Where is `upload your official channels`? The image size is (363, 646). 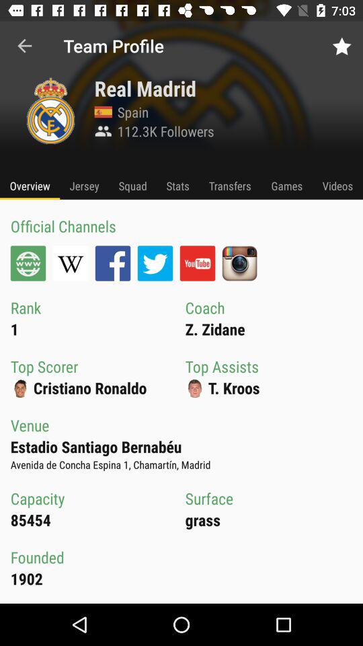
upload your official channels is located at coordinates (155, 263).